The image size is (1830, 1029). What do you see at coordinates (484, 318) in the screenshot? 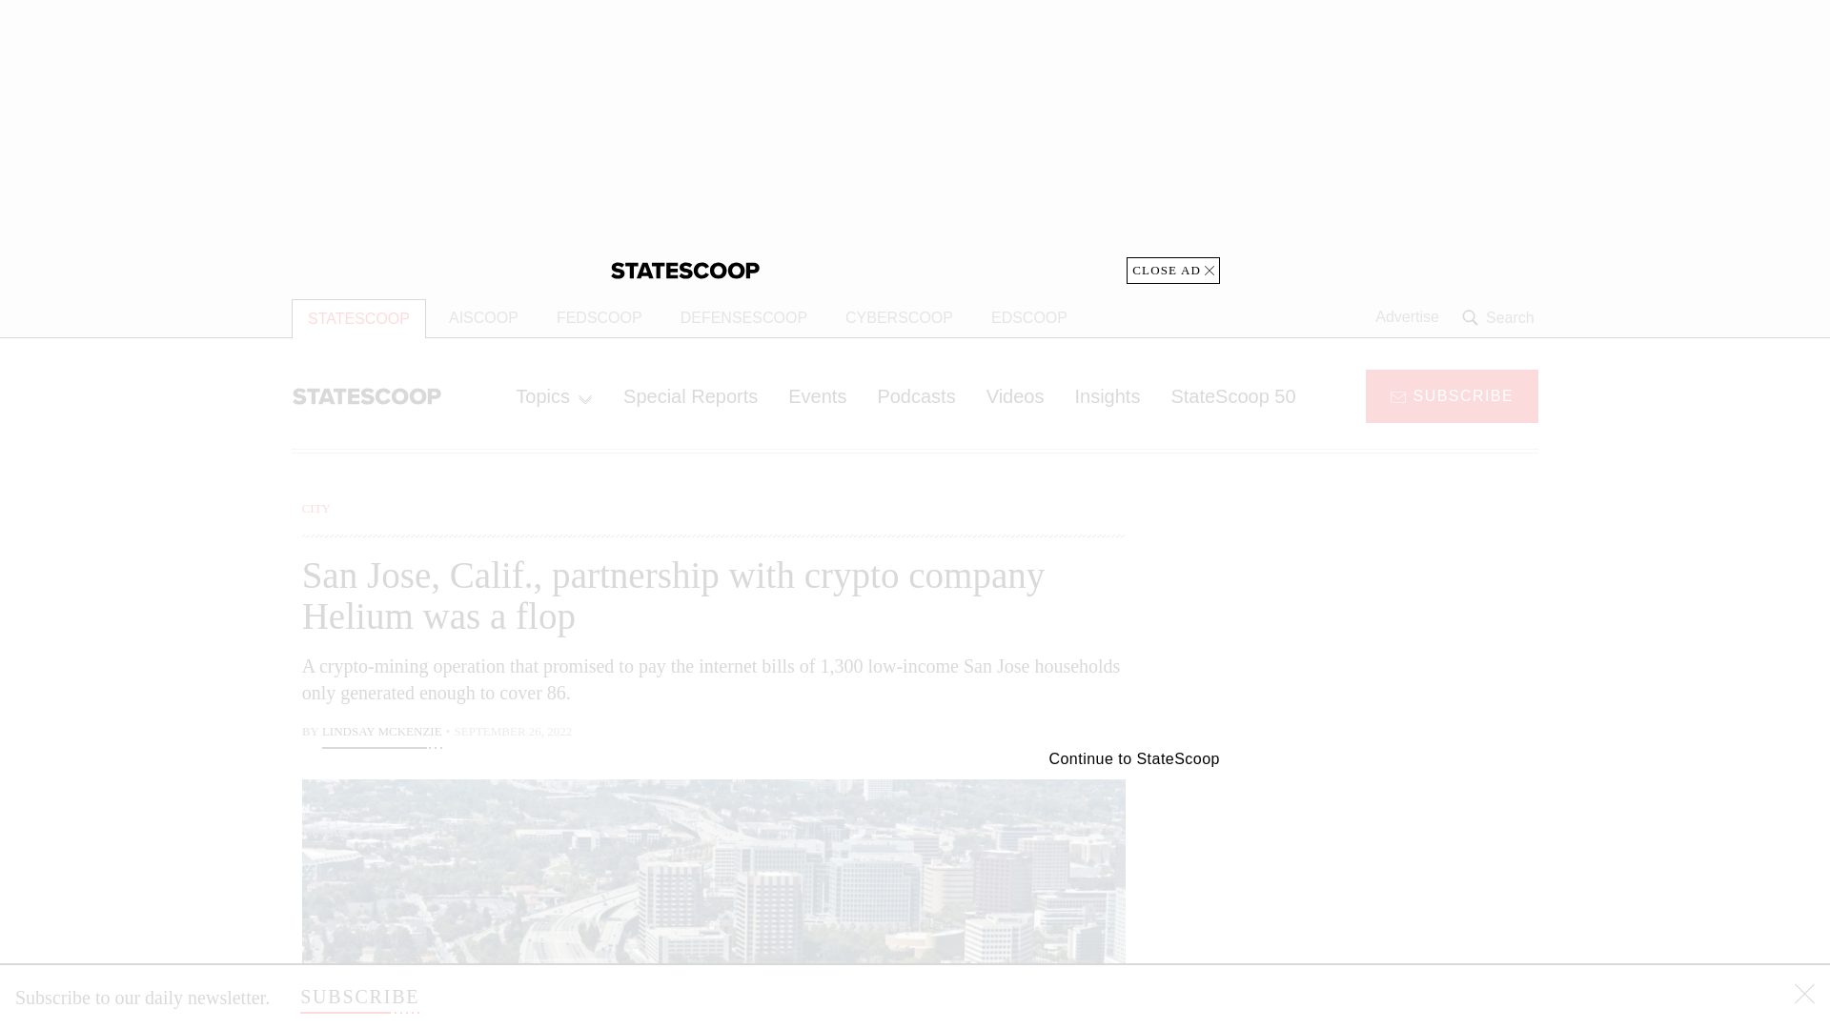
I see `AISCOOP` at bounding box center [484, 318].